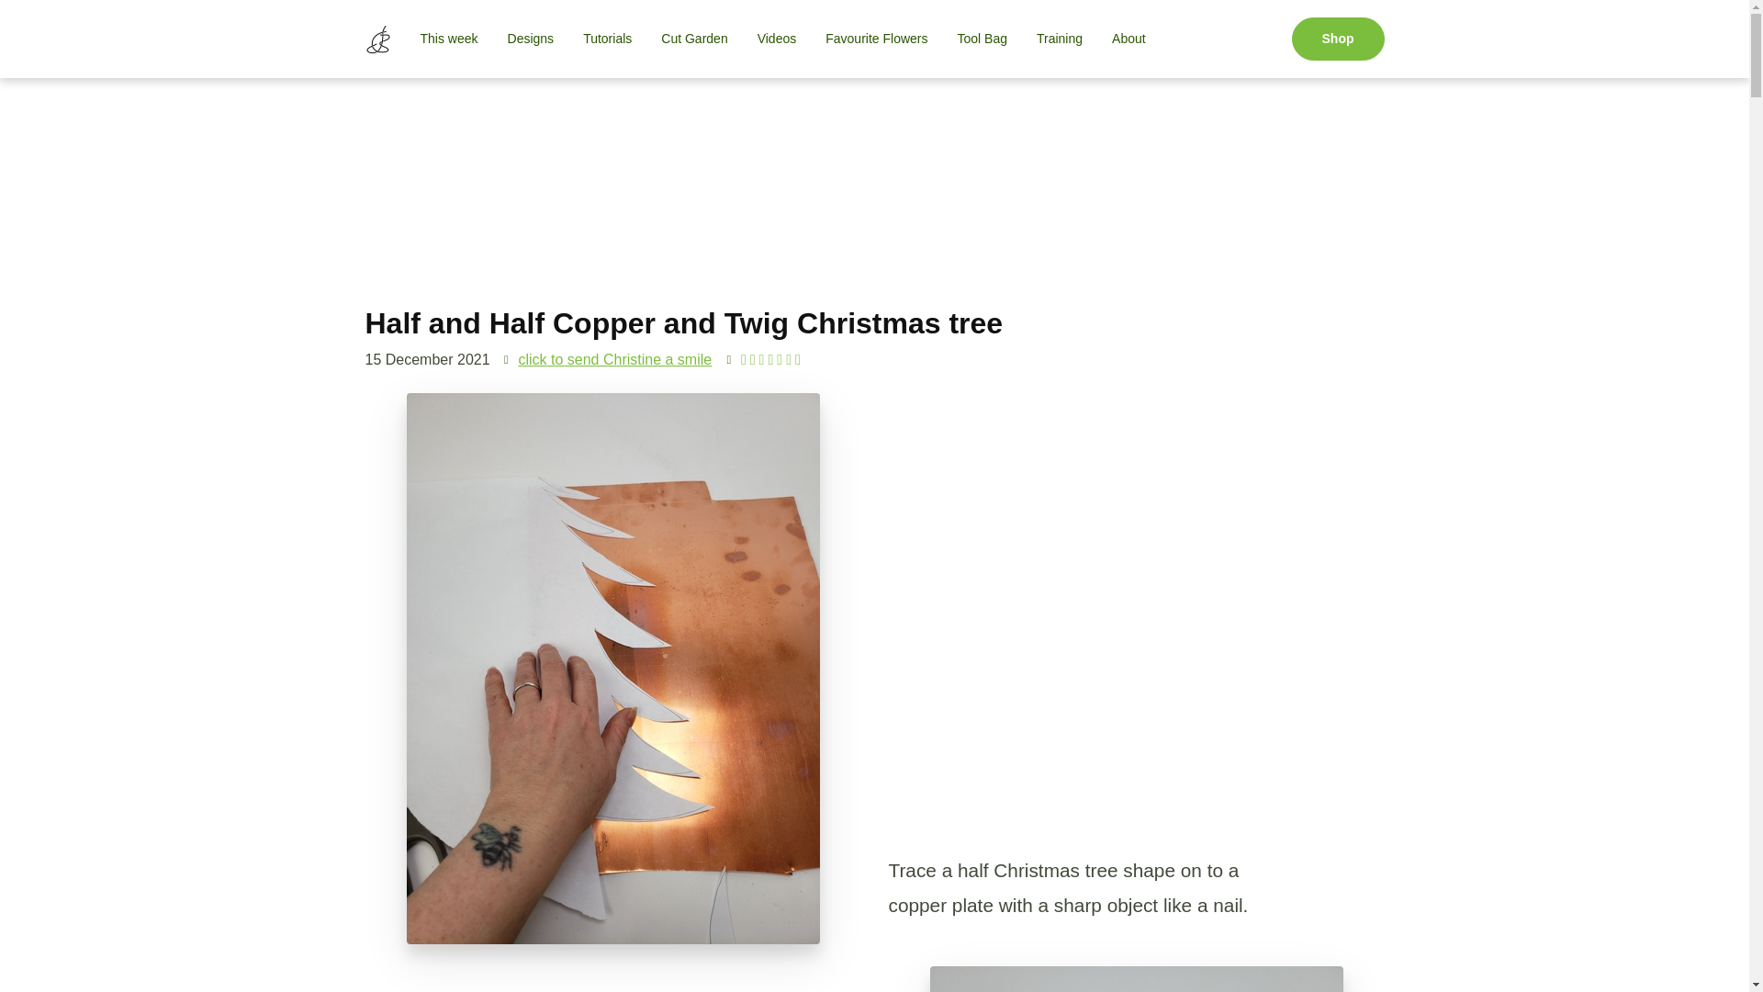 This screenshot has height=992, width=1763. Describe the element at coordinates (694, 39) in the screenshot. I see `Cut Garden` at that location.